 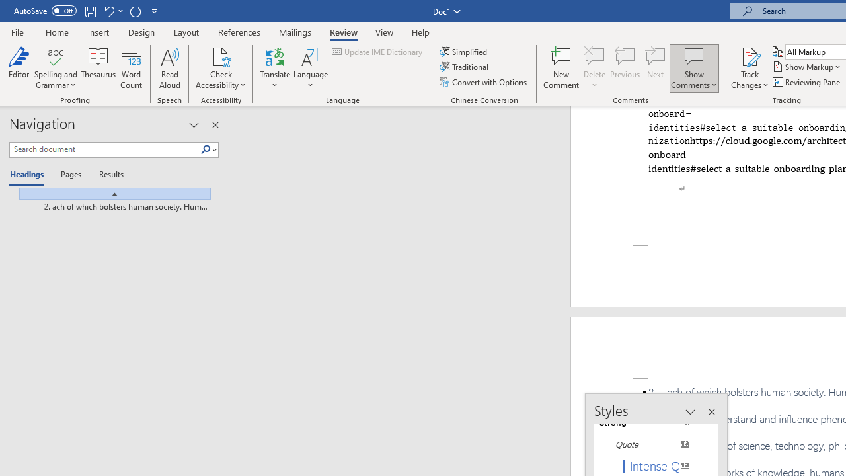 What do you see at coordinates (56, 67) in the screenshot?
I see `Spelling and Grammar` at bounding box center [56, 67].